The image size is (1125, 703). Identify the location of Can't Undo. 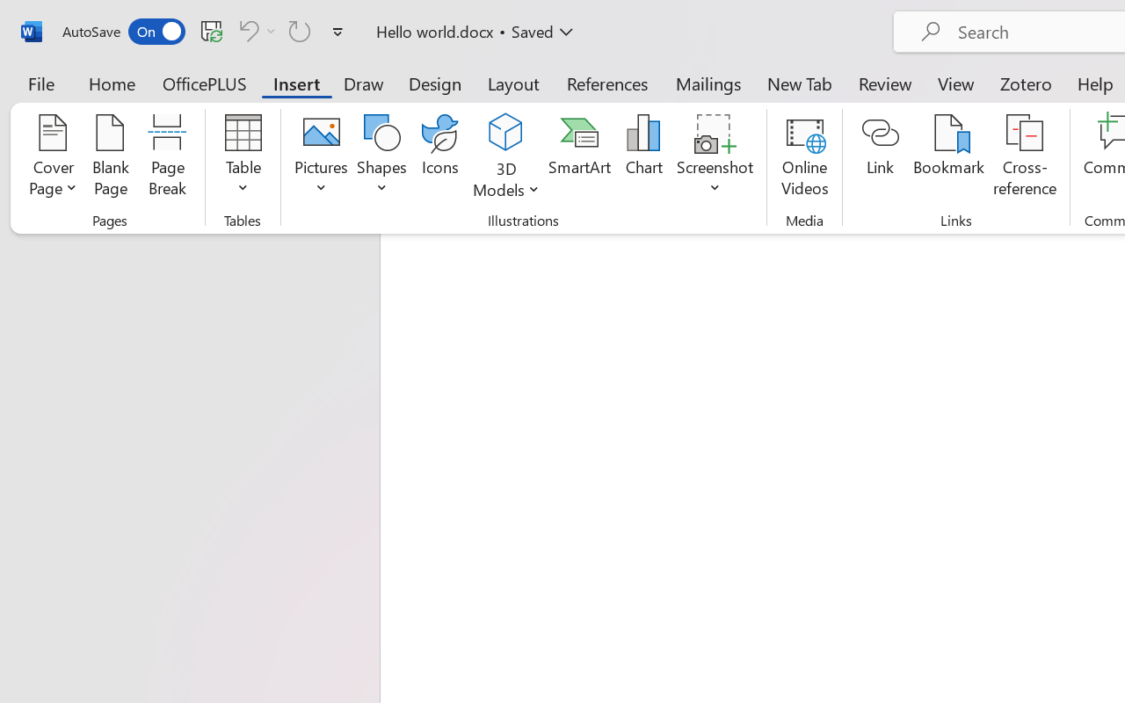
(255, 31).